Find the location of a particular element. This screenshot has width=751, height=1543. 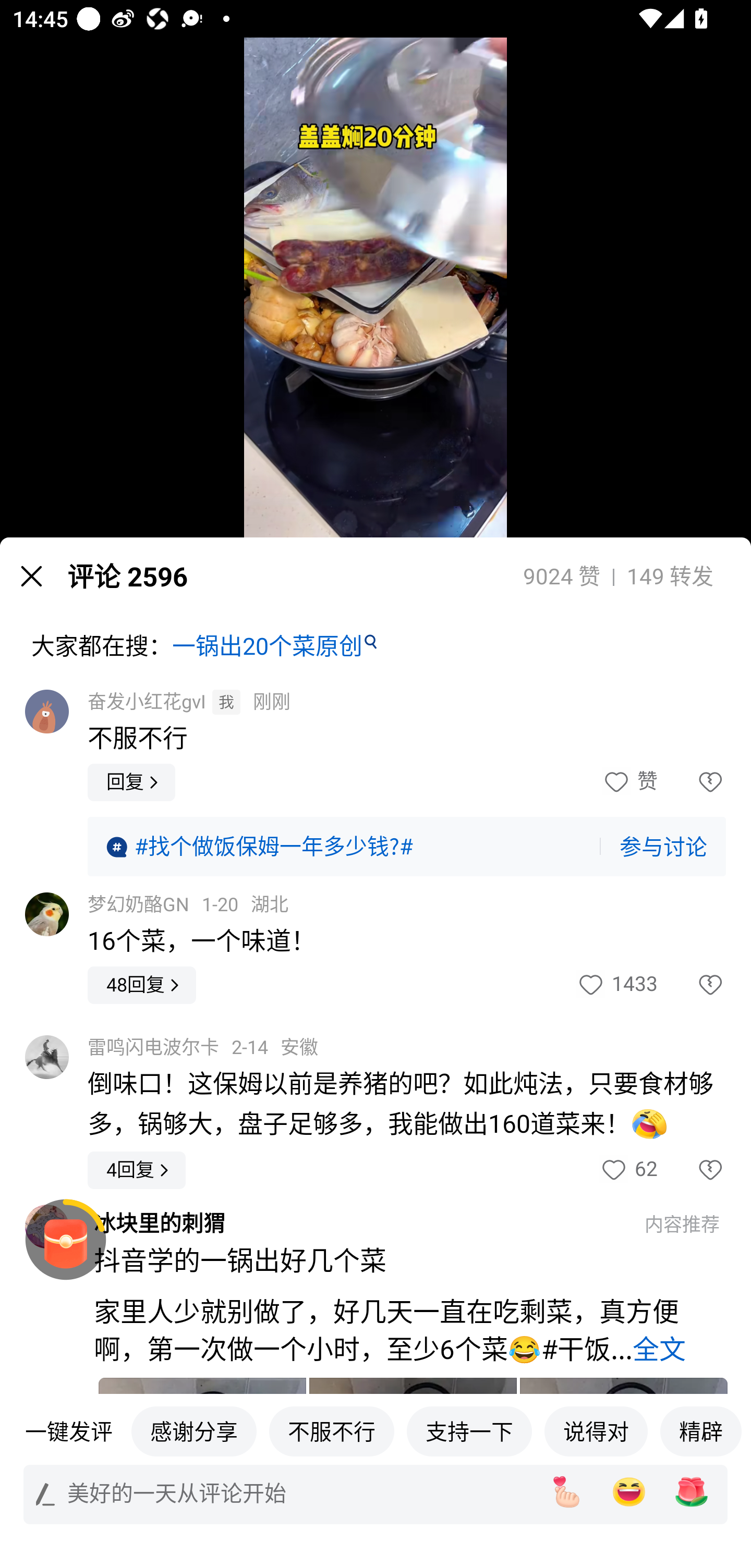

精辟 is located at coordinates (701, 1431).